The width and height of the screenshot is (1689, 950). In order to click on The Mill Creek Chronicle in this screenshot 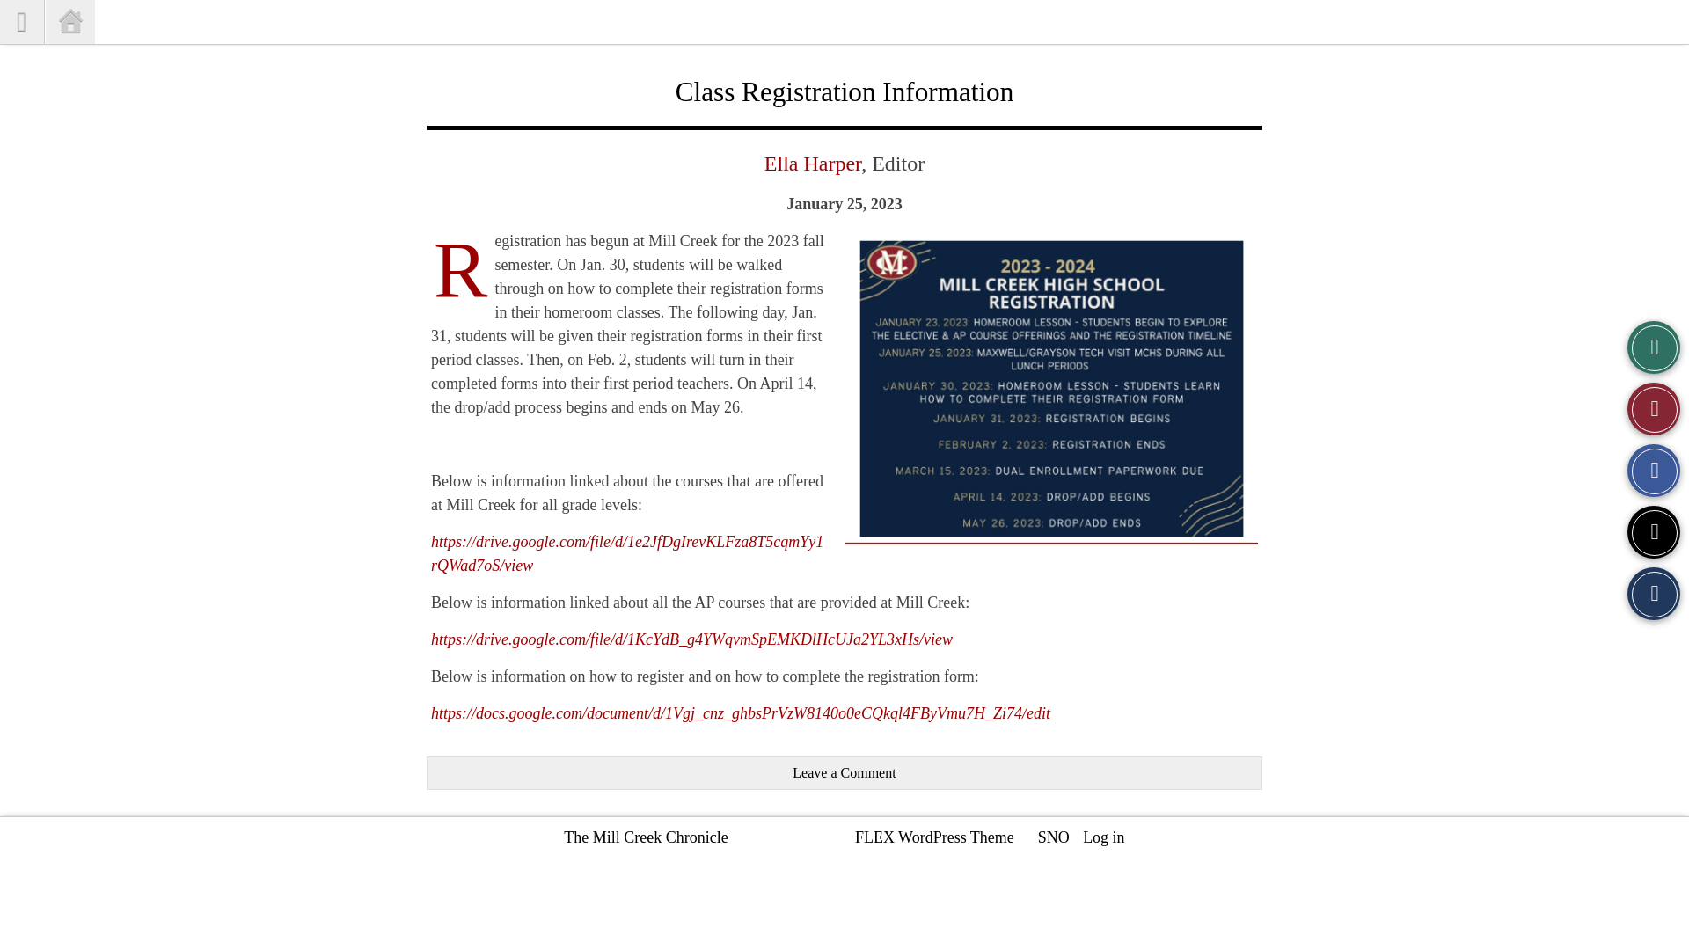, I will do `click(646, 837)`.